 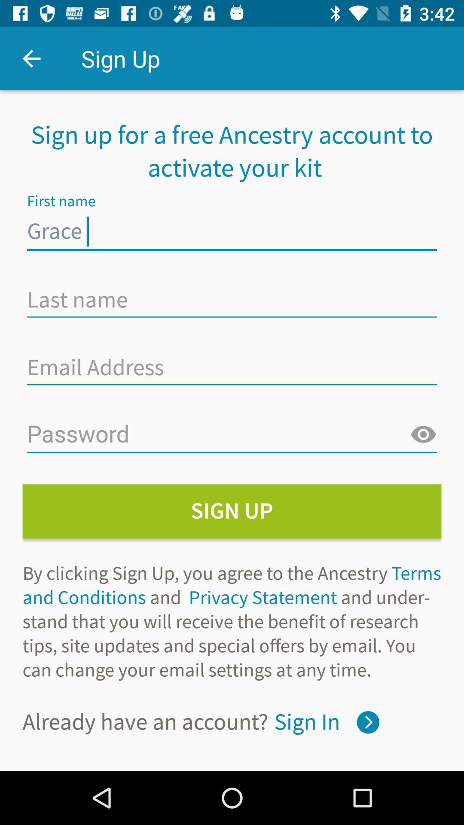 I want to click on view password, so click(x=423, y=435).